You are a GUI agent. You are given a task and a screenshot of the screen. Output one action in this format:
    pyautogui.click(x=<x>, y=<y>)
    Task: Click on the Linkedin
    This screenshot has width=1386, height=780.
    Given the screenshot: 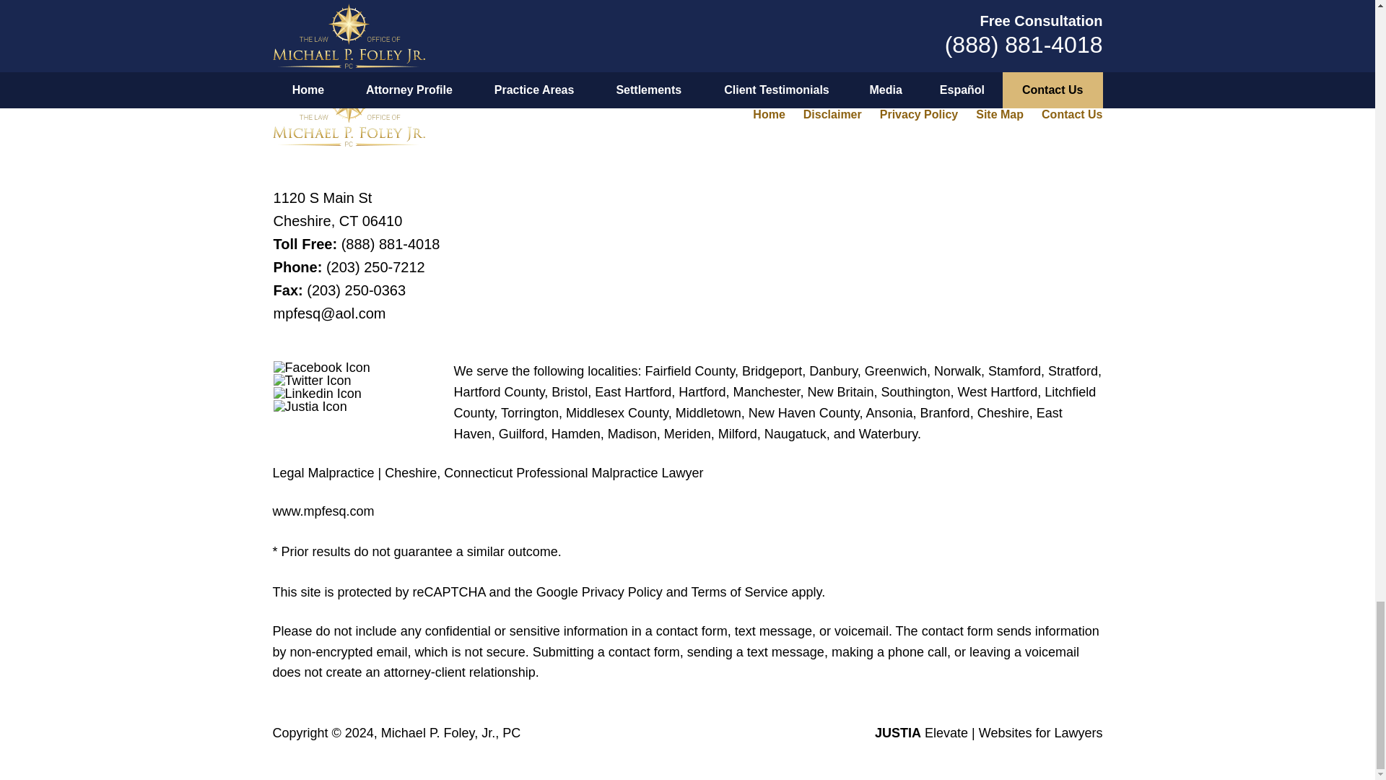 What is the action you would take?
    pyautogui.click(x=318, y=393)
    